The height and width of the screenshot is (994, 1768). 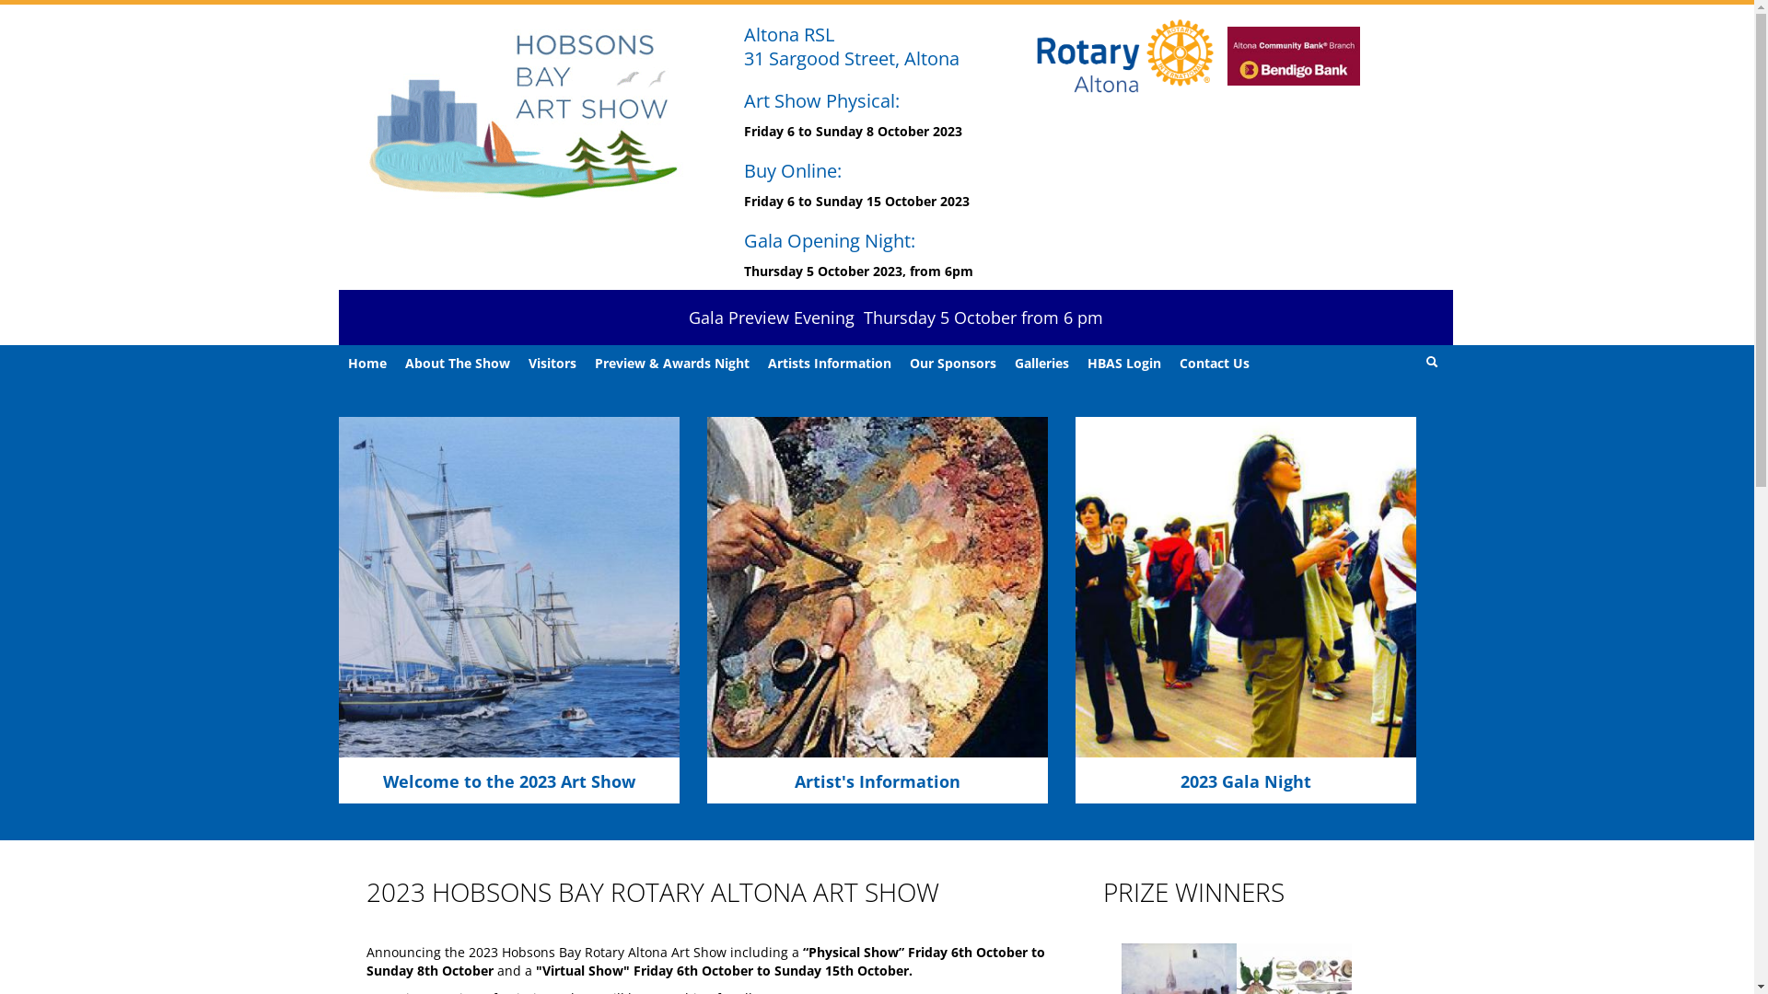 What do you see at coordinates (552, 364) in the screenshot?
I see `Visitors` at bounding box center [552, 364].